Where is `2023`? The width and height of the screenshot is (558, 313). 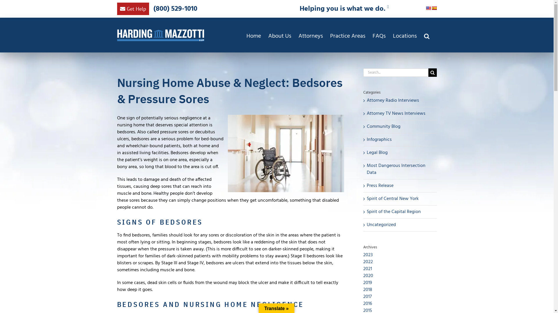 2023 is located at coordinates (368, 255).